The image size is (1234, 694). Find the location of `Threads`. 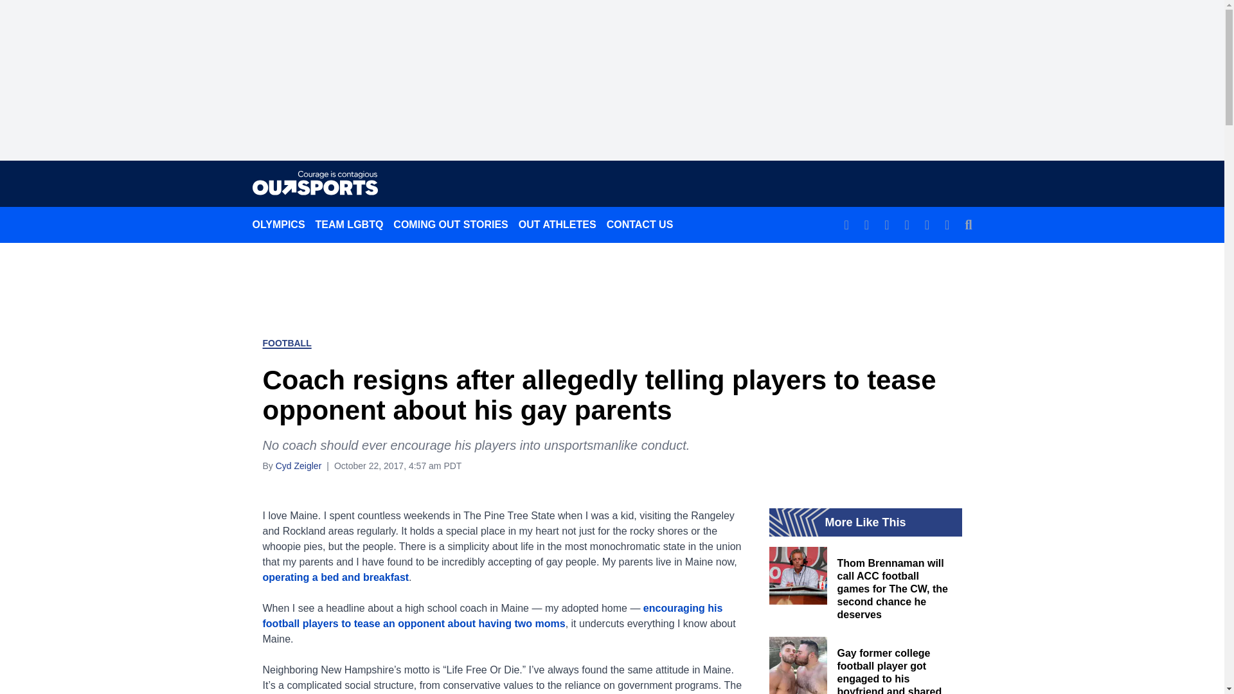

Threads is located at coordinates (927, 224).